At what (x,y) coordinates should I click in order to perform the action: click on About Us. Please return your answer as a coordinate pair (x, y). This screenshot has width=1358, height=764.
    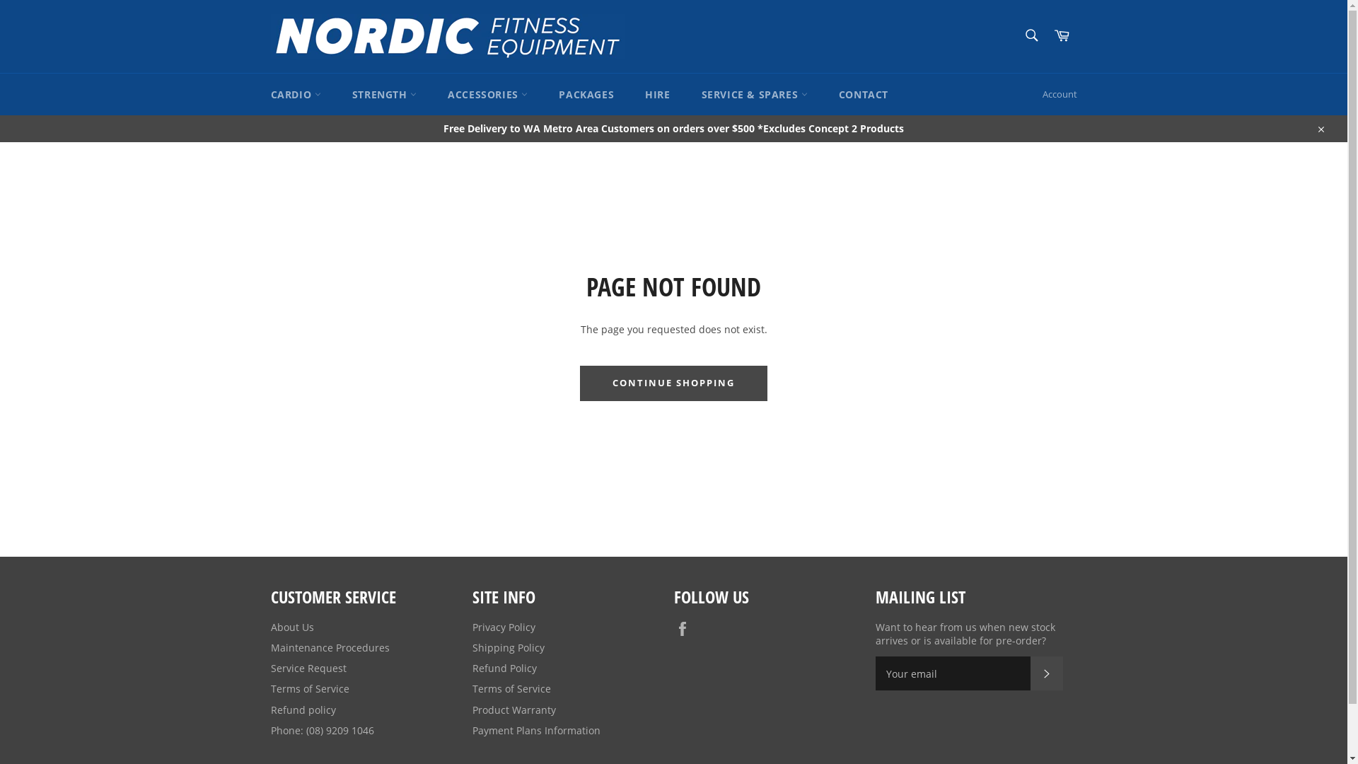
    Looking at the image, I should click on (291, 627).